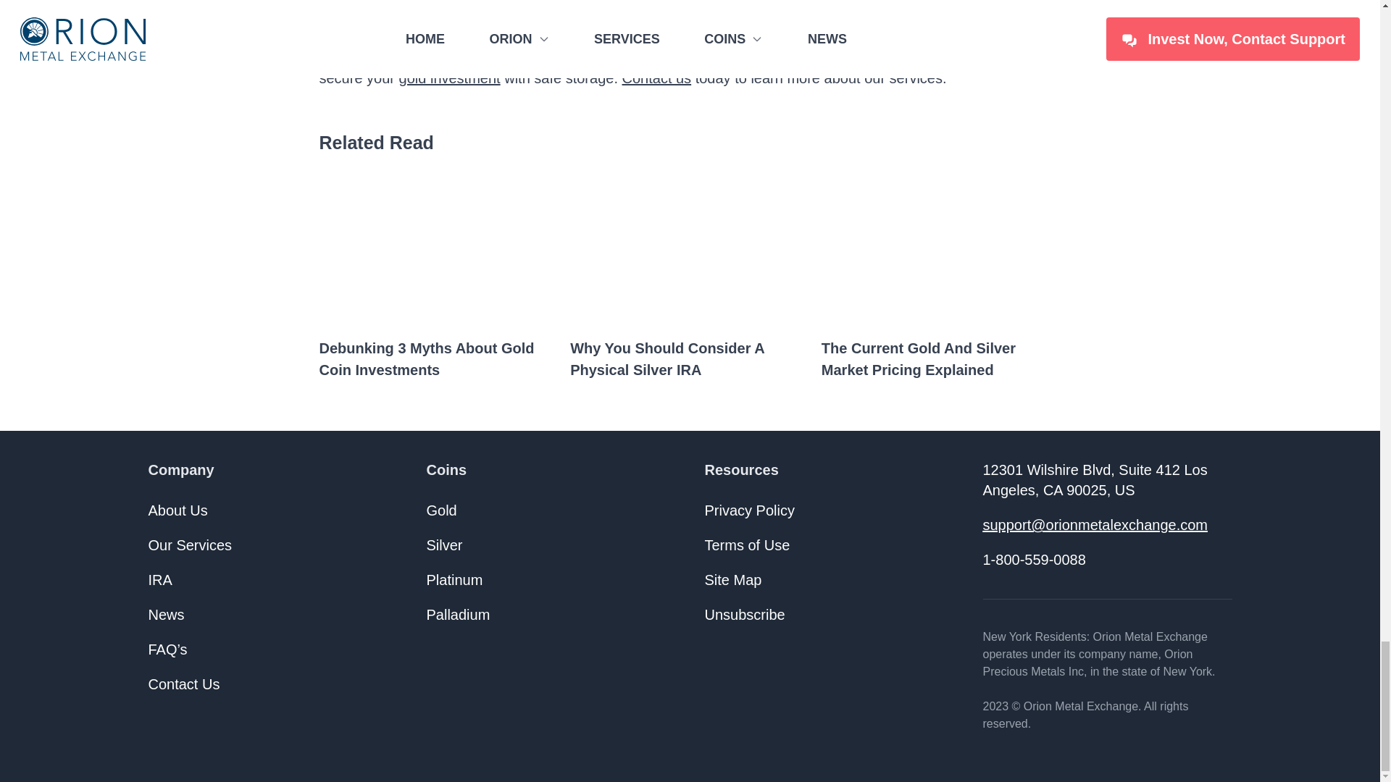 This screenshot has width=1391, height=782. Describe the element at coordinates (656, 78) in the screenshot. I see `Contact us` at that location.